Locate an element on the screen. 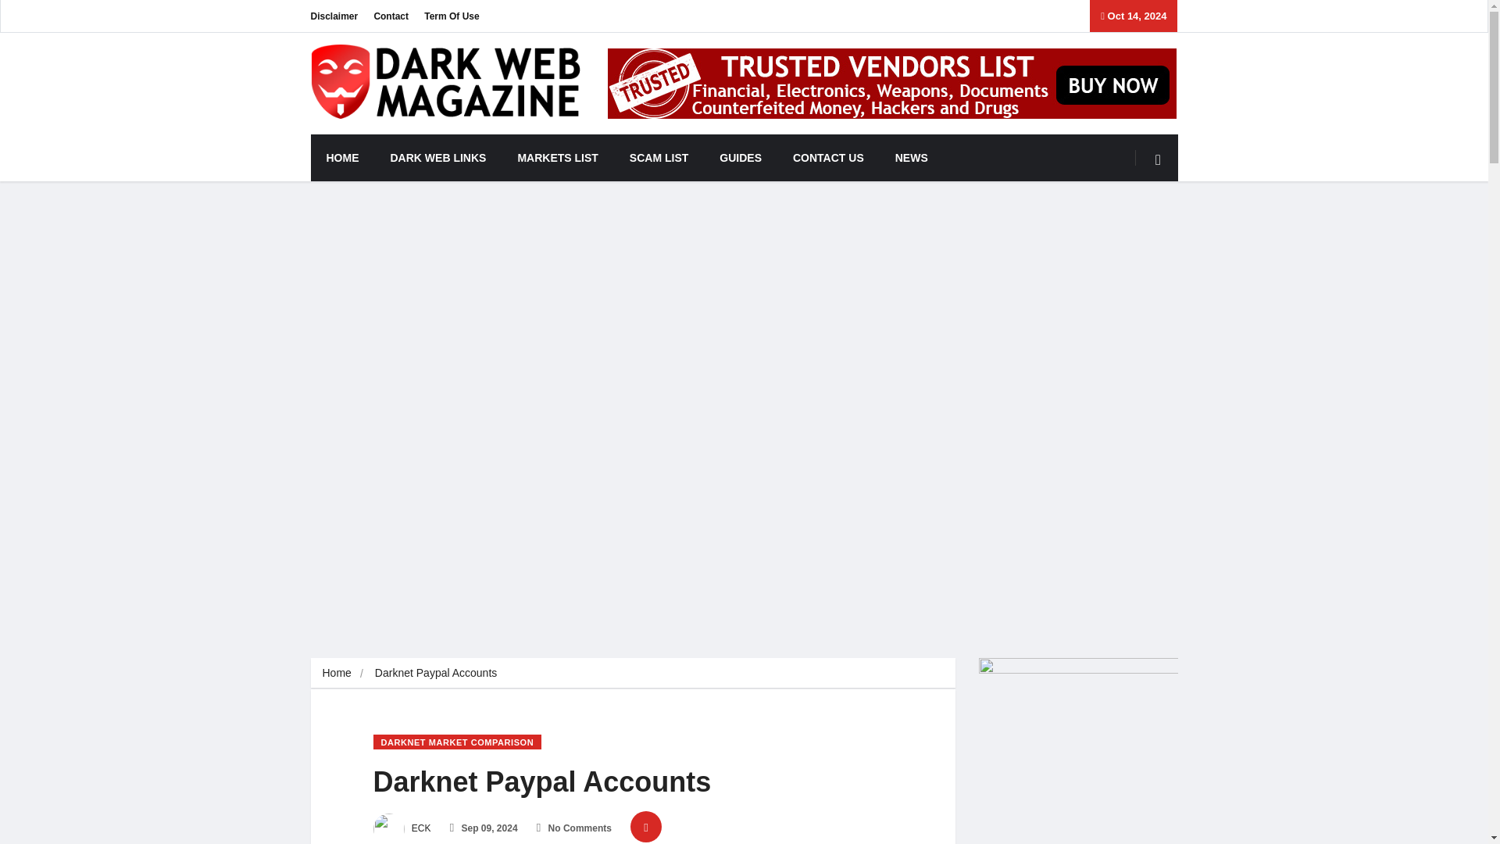 The width and height of the screenshot is (1500, 844). Term Of Use is located at coordinates (452, 16).